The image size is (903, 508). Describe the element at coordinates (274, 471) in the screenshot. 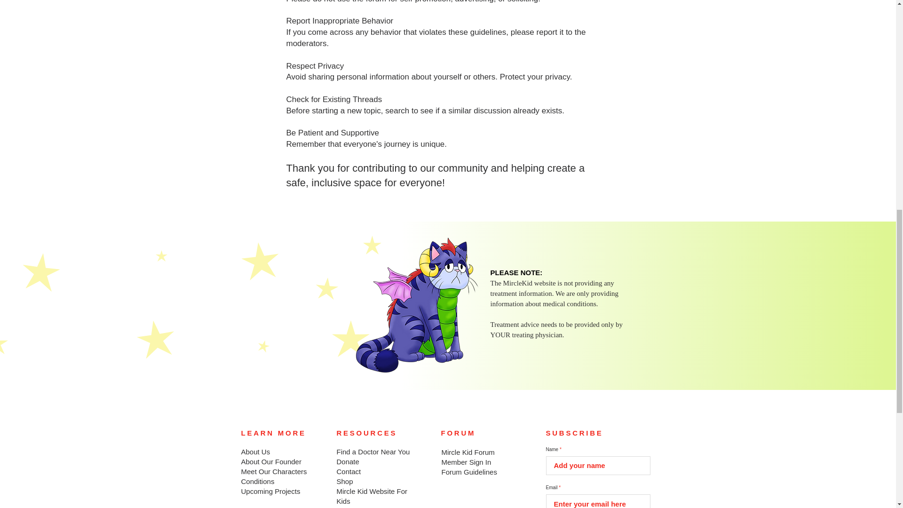

I see `Meet Our Characters` at that location.